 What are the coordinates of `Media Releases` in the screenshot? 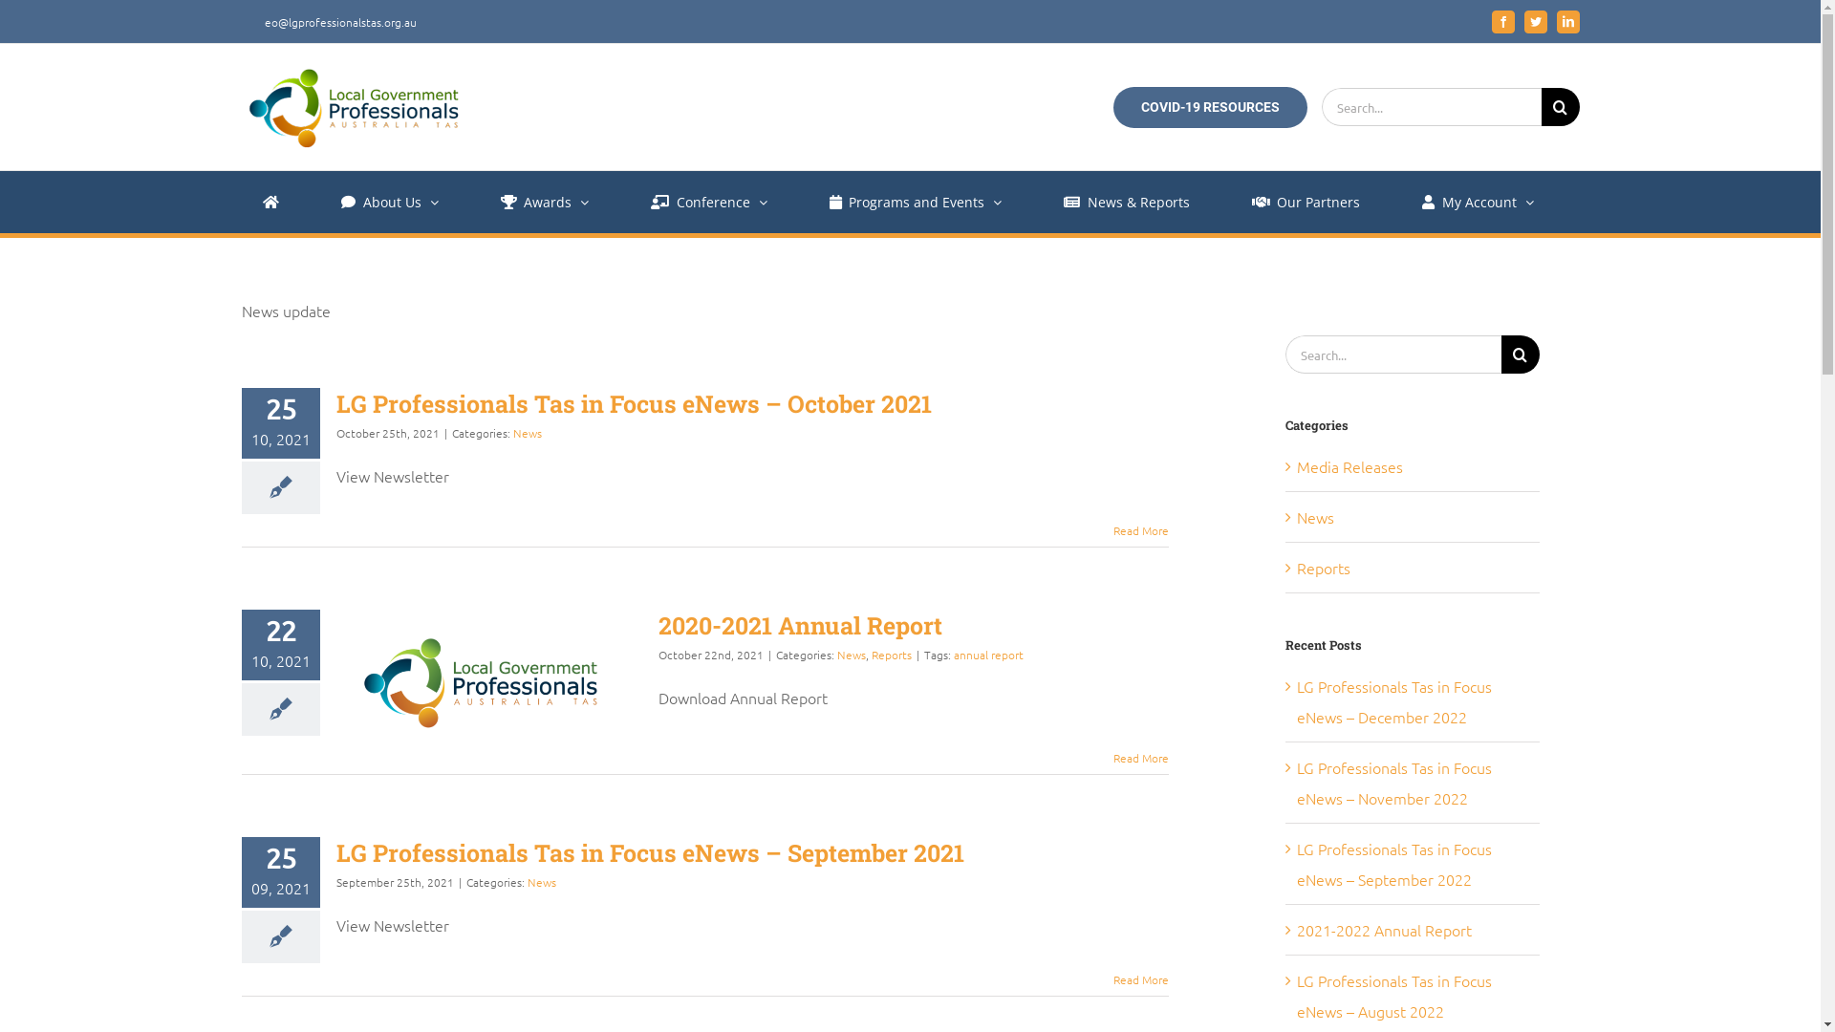 It's located at (1413, 466).